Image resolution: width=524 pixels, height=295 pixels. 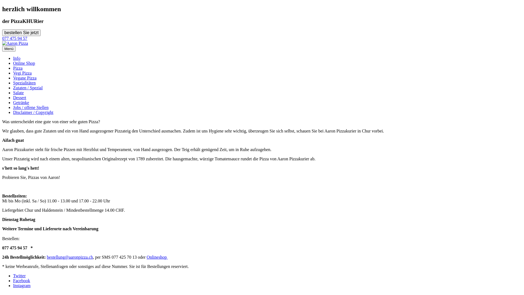 What do you see at coordinates (20, 98) in the screenshot?
I see `Dessert` at bounding box center [20, 98].